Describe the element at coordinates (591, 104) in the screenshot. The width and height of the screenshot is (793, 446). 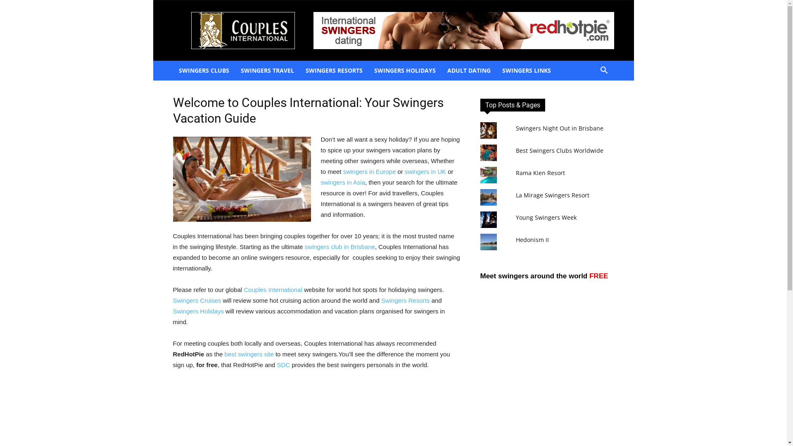
I see `Search` at that location.